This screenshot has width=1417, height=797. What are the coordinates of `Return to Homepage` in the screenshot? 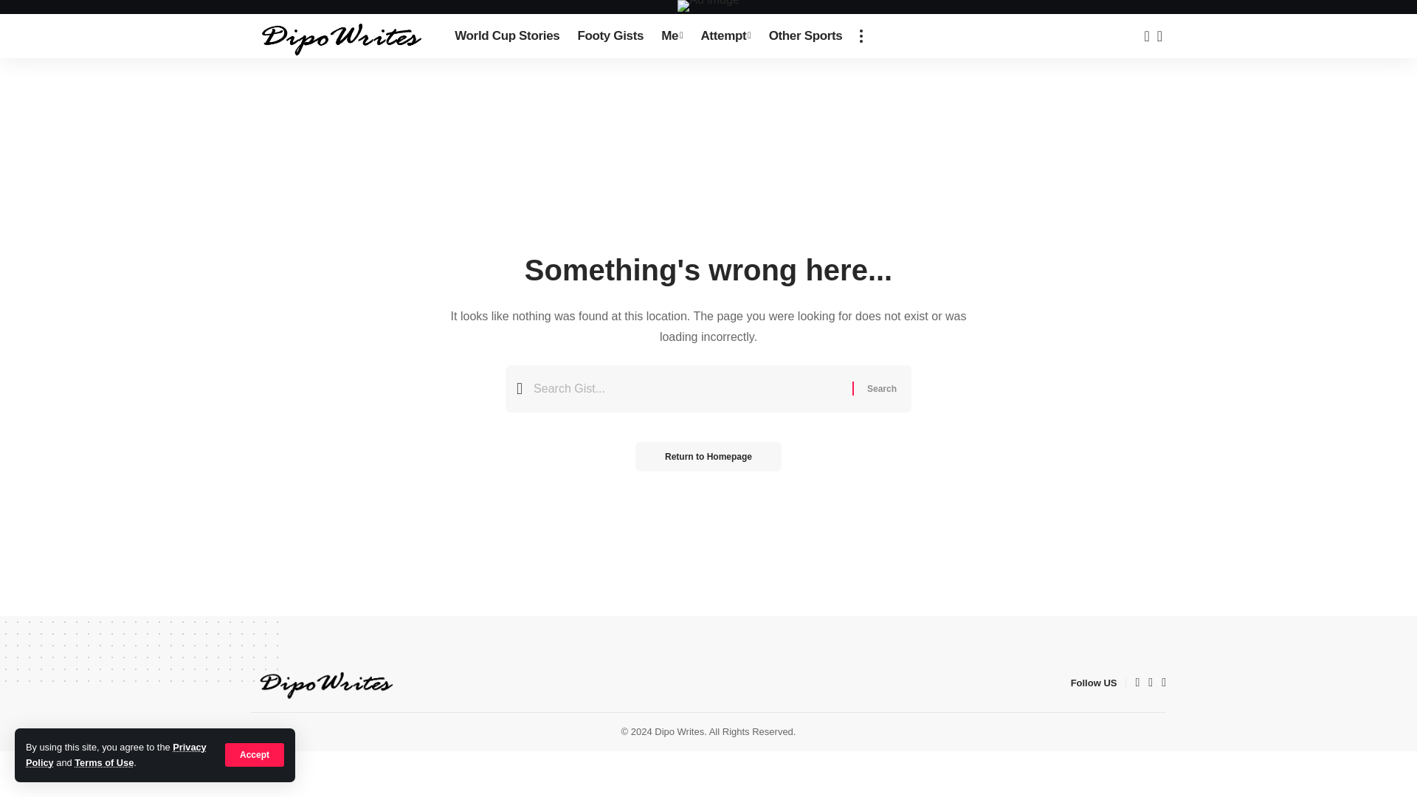 It's located at (708, 457).